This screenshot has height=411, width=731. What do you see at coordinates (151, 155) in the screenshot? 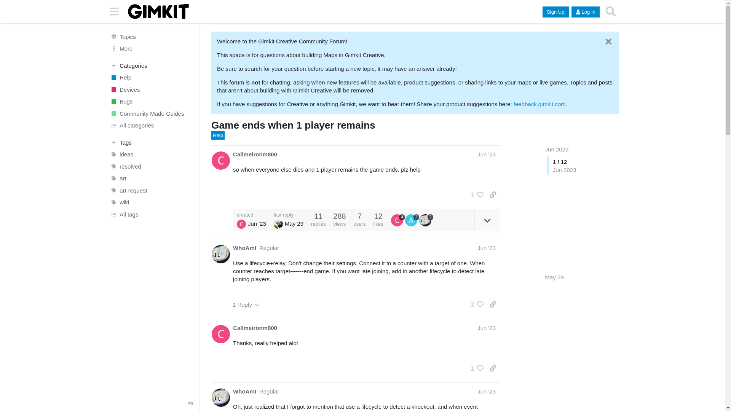
I see `ideas` at bounding box center [151, 155].